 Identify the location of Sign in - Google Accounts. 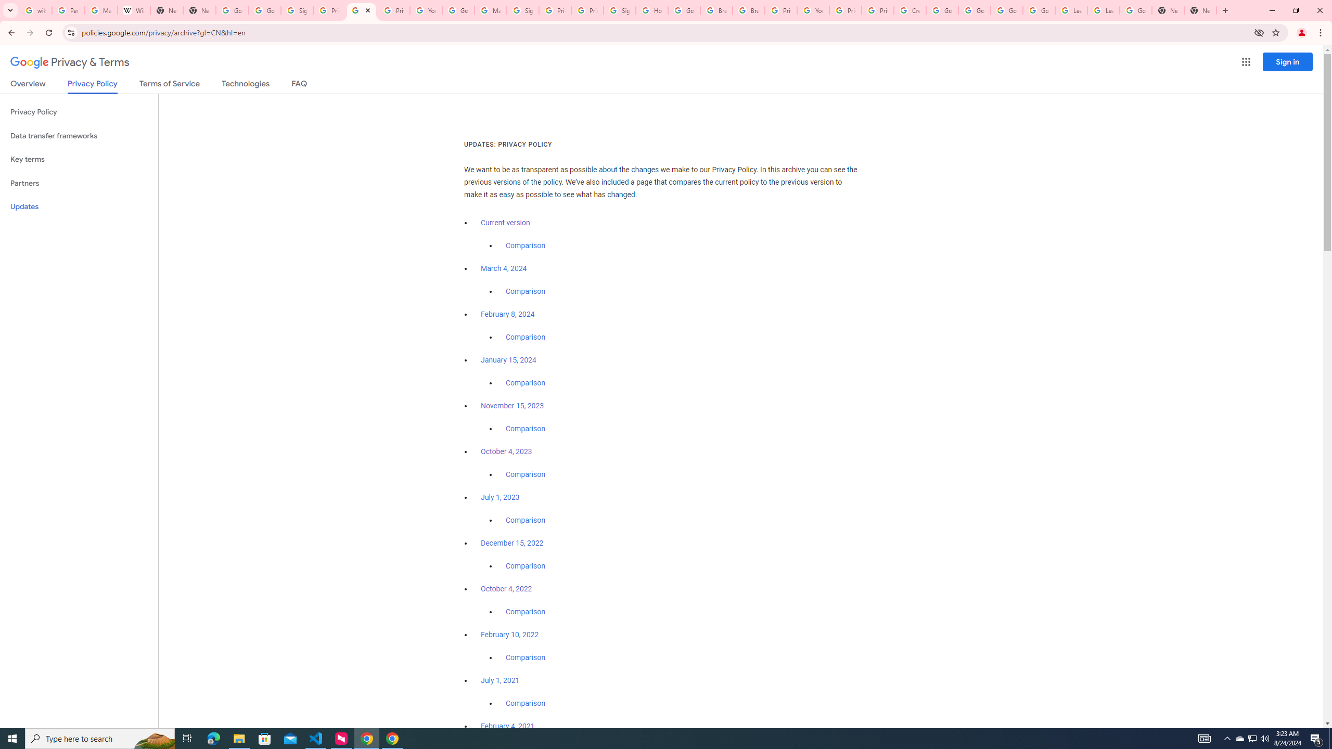
(620, 10).